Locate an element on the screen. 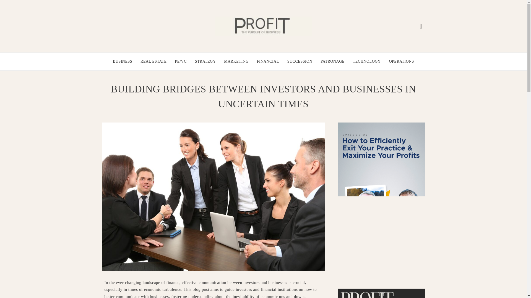  TECHNOLOGY is located at coordinates (367, 61).